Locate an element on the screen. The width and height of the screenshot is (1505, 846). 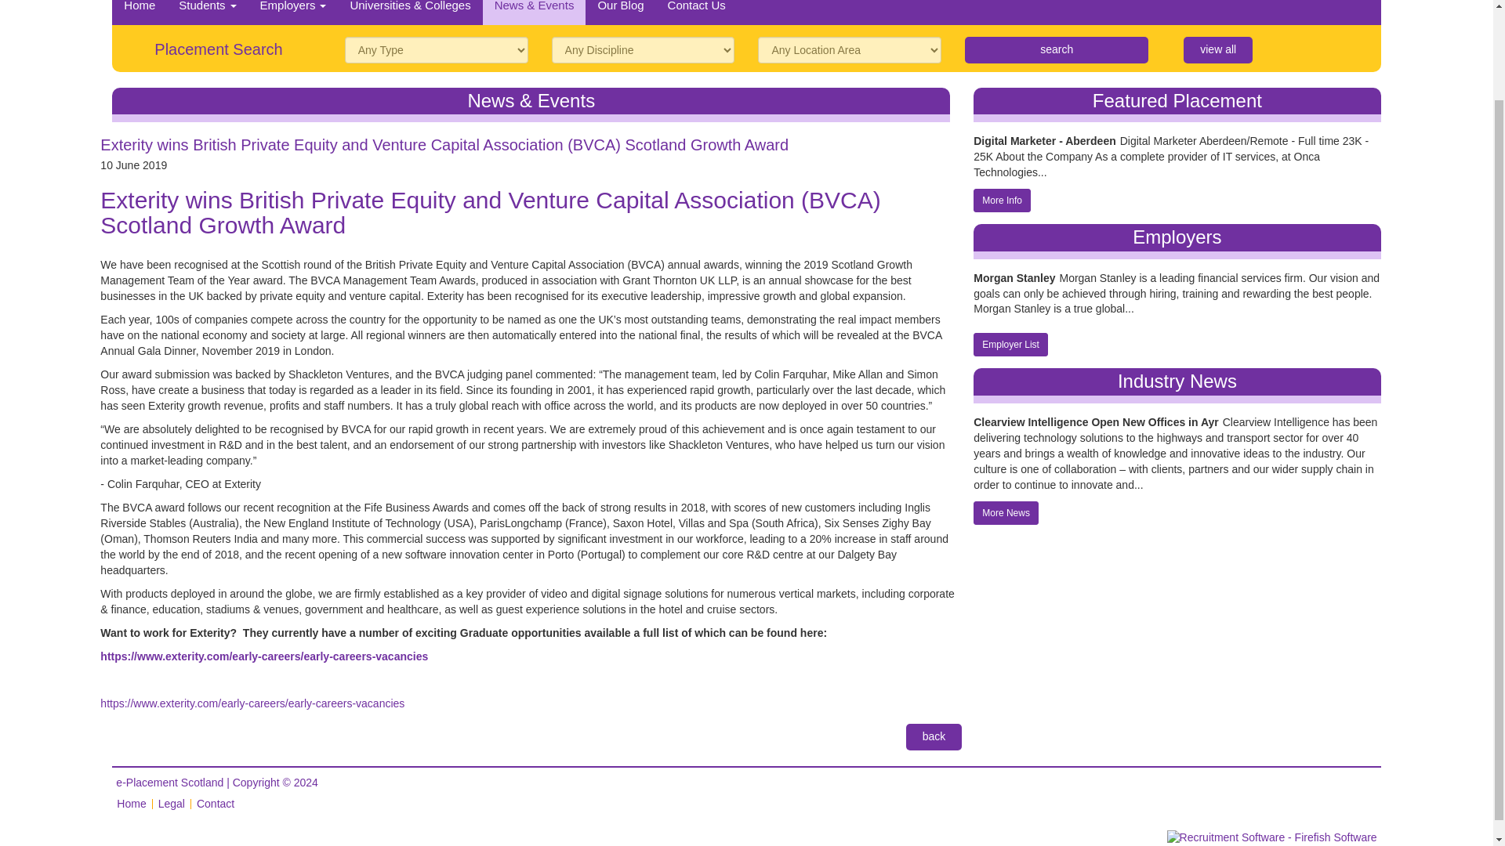
See all is located at coordinates (1217, 44).